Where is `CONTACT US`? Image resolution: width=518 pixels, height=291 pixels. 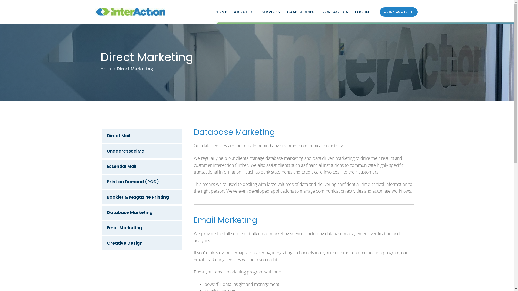 CONTACT US is located at coordinates (331, 12).